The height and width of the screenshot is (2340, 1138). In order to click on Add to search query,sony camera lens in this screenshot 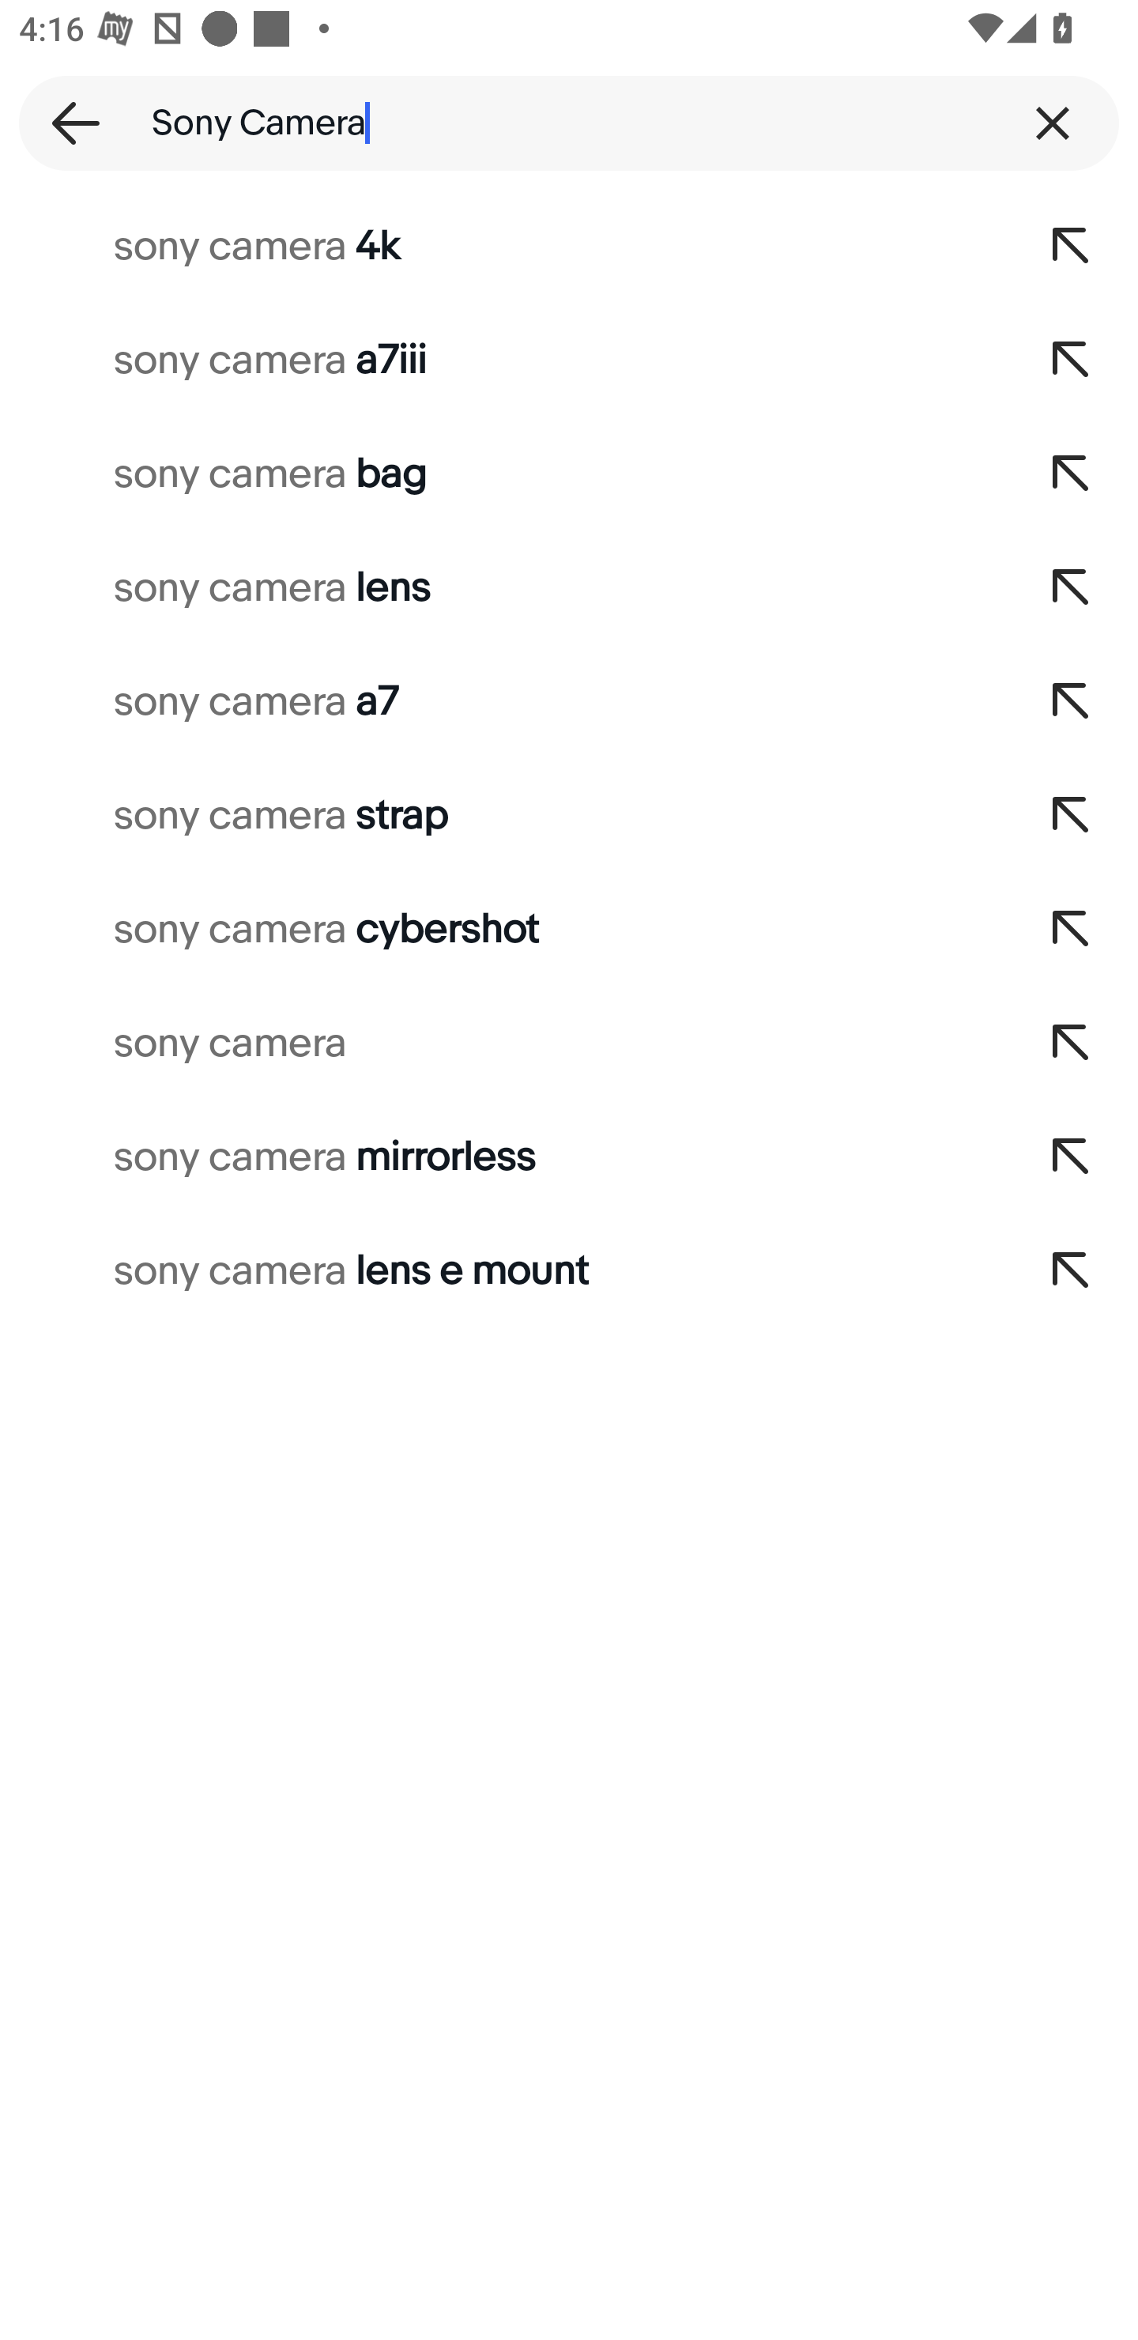, I will do `click(1072, 588)`.